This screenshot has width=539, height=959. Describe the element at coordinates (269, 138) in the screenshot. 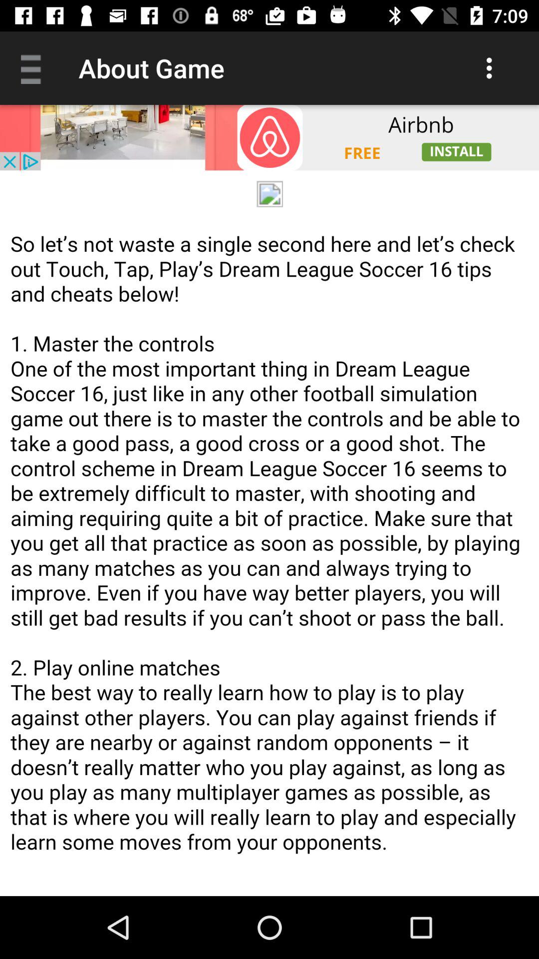

I see `install airbnb app` at that location.